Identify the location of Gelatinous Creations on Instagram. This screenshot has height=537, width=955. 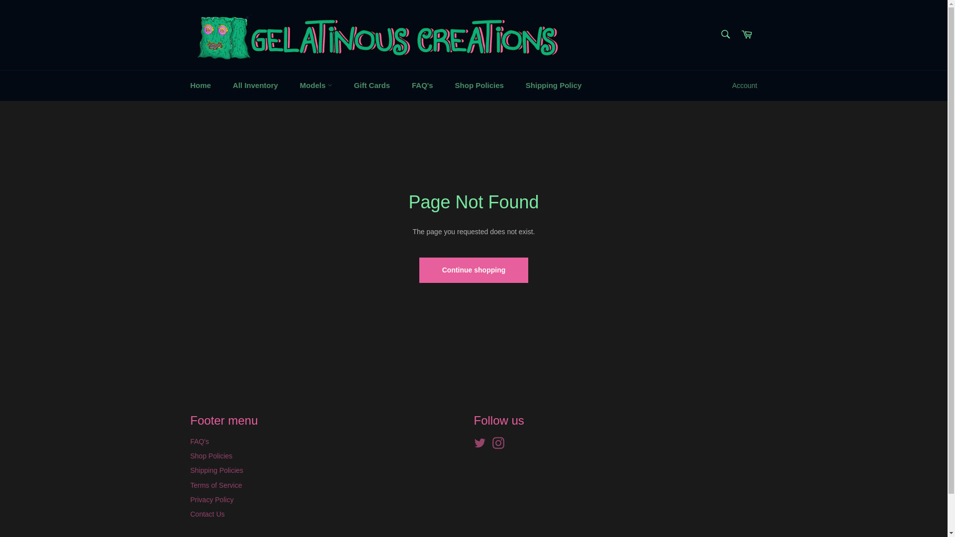
(500, 443).